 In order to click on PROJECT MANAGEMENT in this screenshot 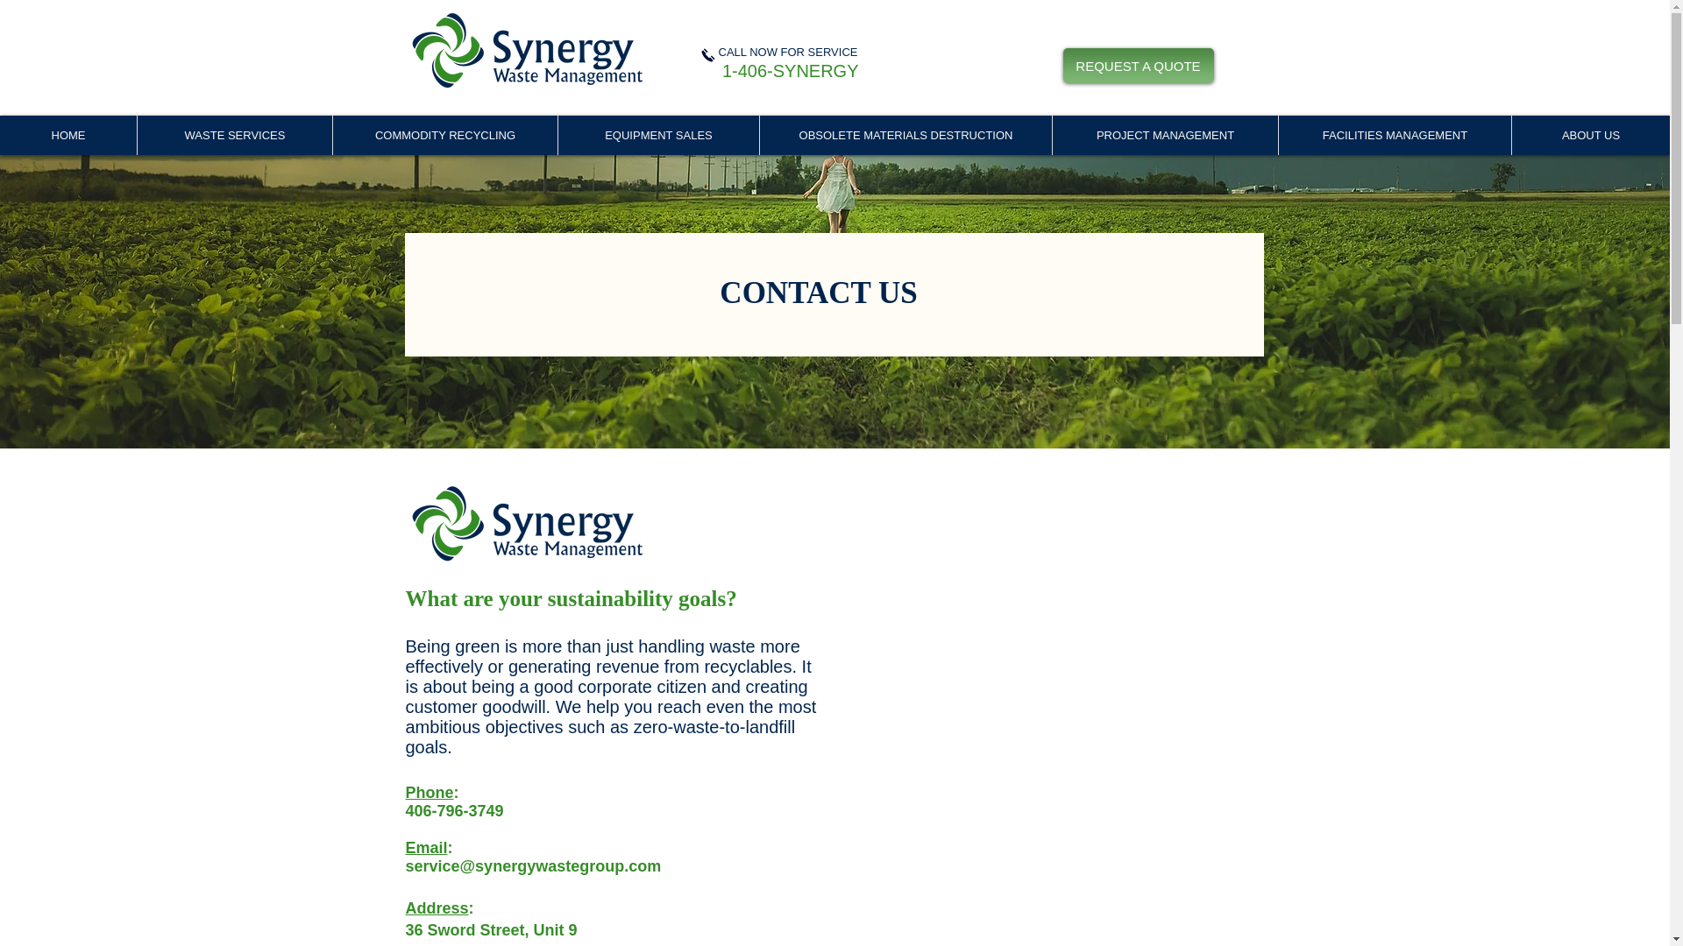, I will do `click(1164, 135)`.